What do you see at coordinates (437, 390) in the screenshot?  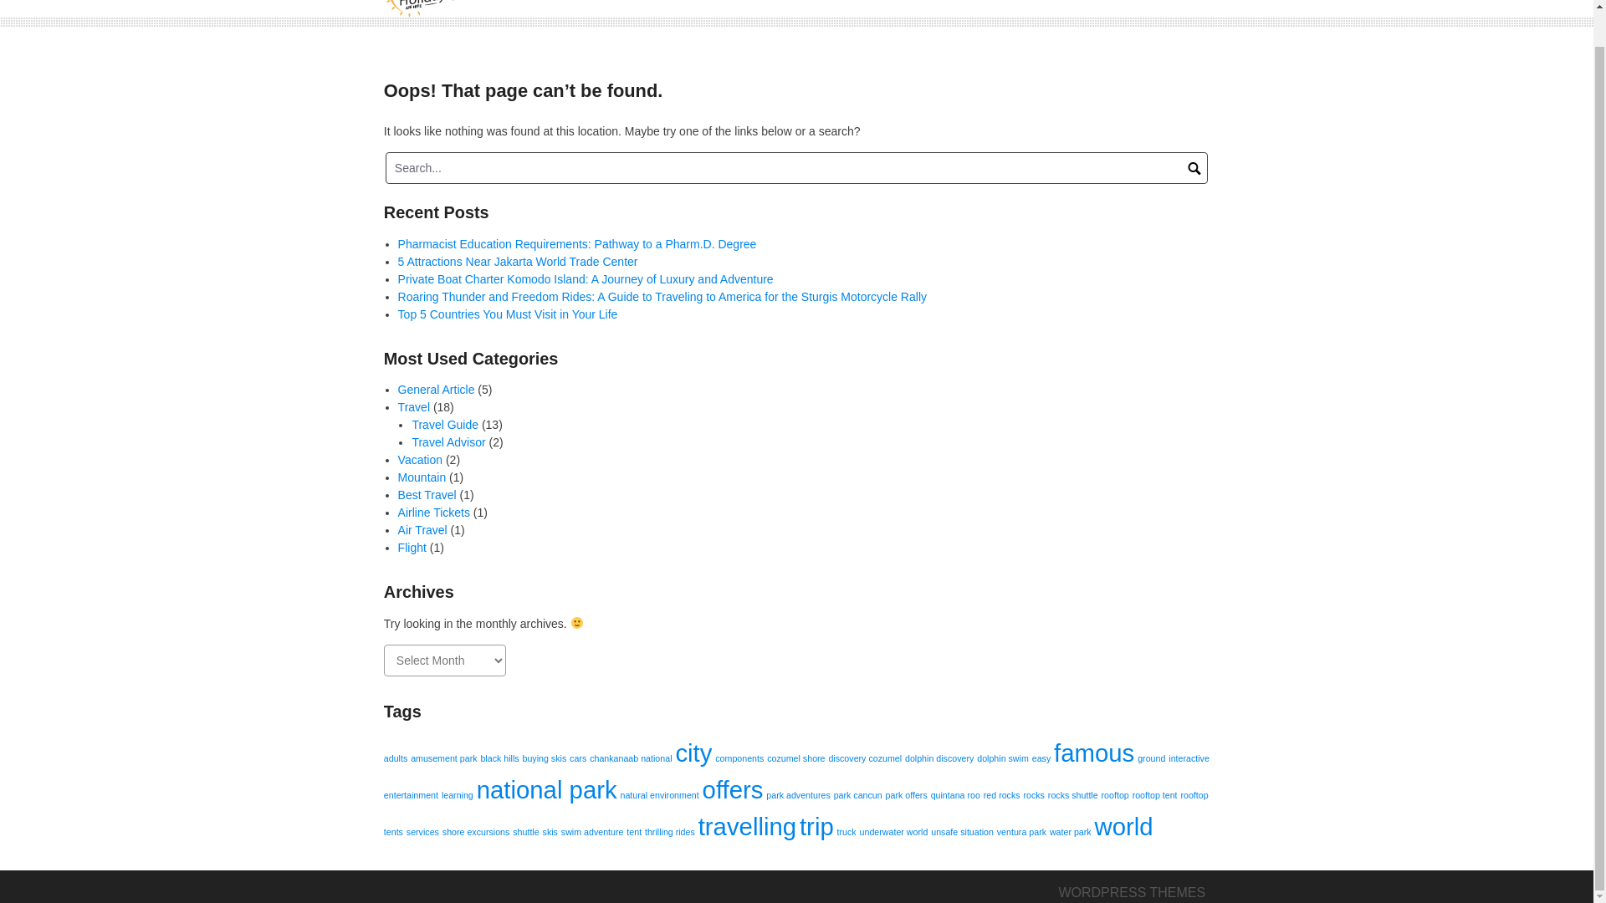 I see `General Article` at bounding box center [437, 390].